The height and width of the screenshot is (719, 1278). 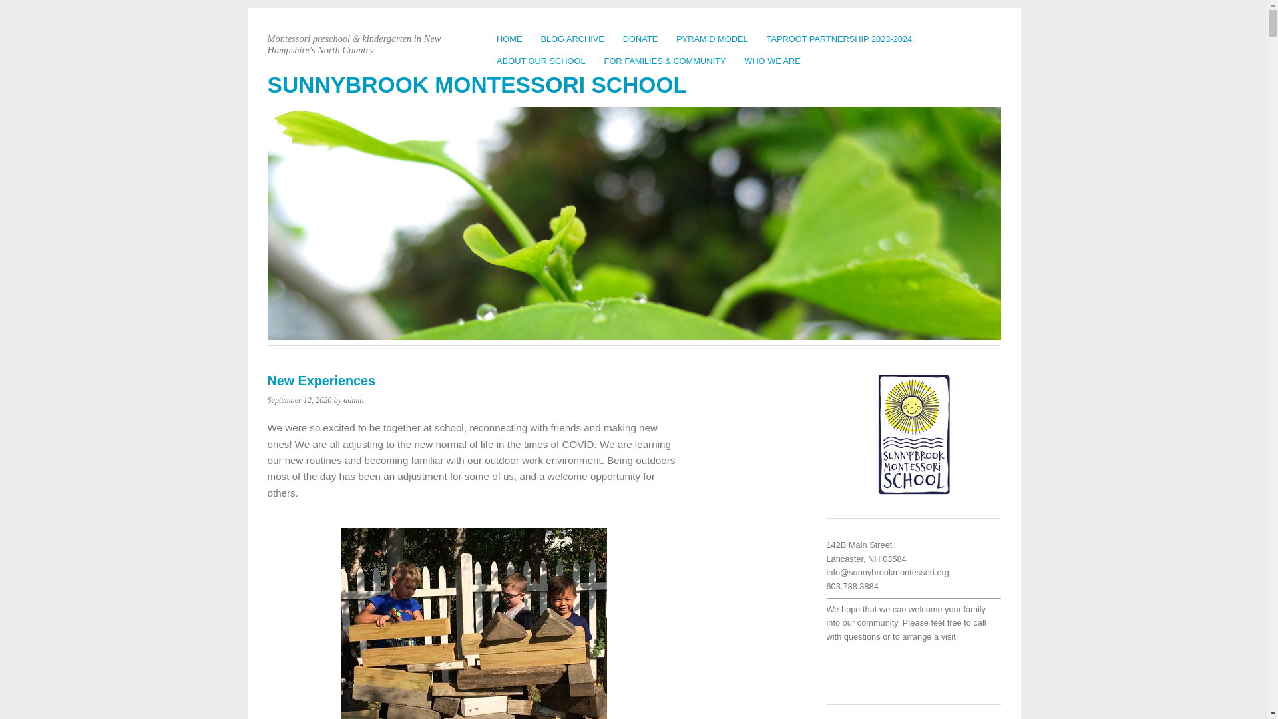 I want to click on HOME, so click(x=509, y=39).